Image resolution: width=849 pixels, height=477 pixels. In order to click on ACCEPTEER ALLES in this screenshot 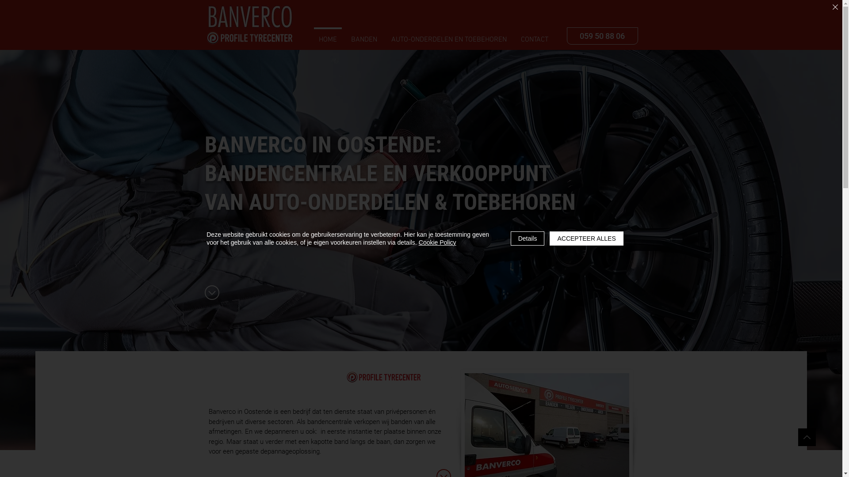, I will do `click(586, 238)`.